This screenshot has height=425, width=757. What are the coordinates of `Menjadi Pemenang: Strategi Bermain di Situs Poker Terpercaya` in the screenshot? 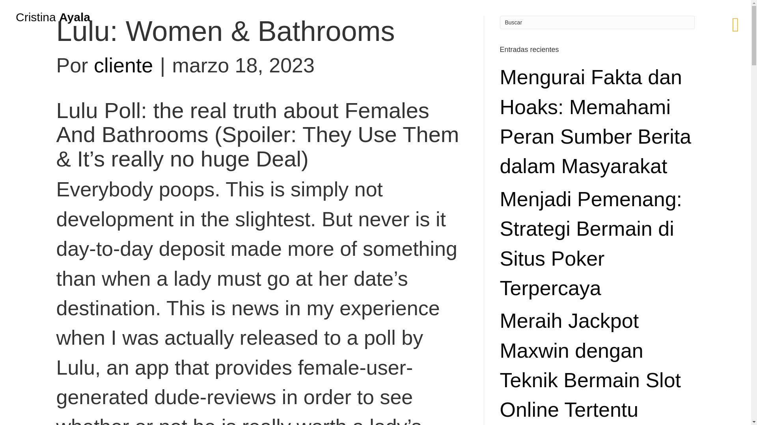 It's located at (591, 244).